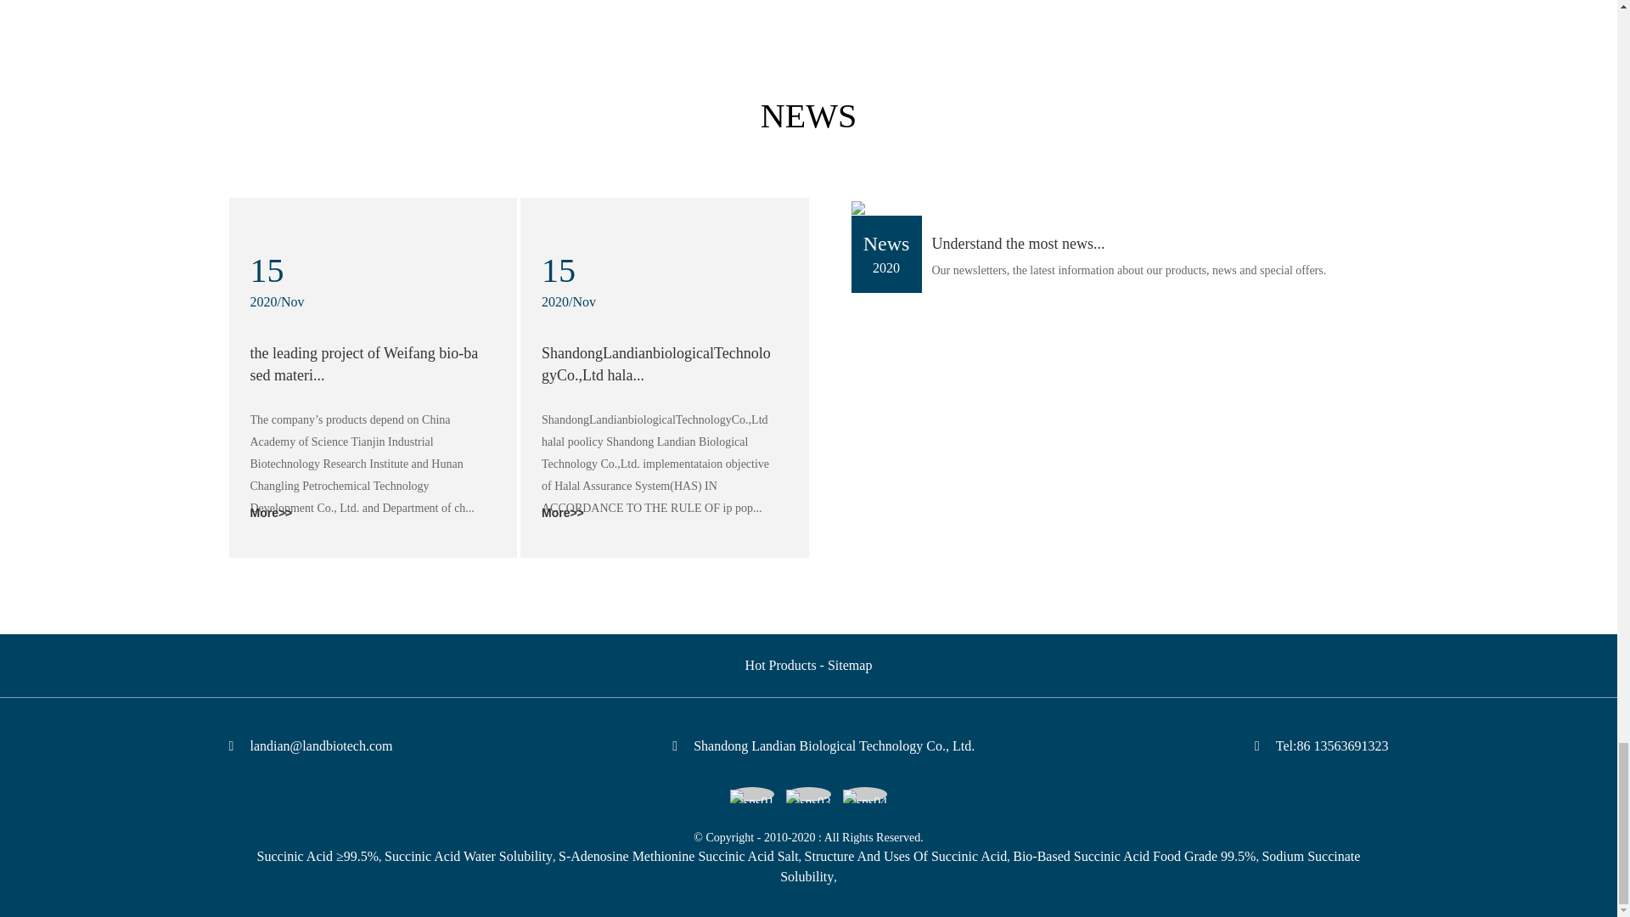 The width and height of the screenshot is (1630, 917). I want to click on Structure And Uses Of Succinic Acid, so click(906, 856).